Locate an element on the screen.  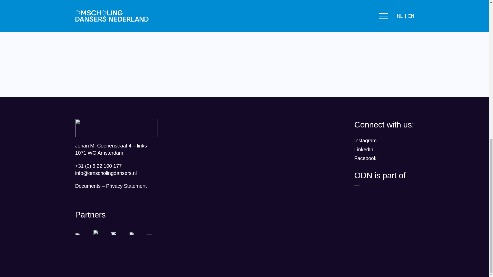
ODN Logo is located at coordinates (116, 128).